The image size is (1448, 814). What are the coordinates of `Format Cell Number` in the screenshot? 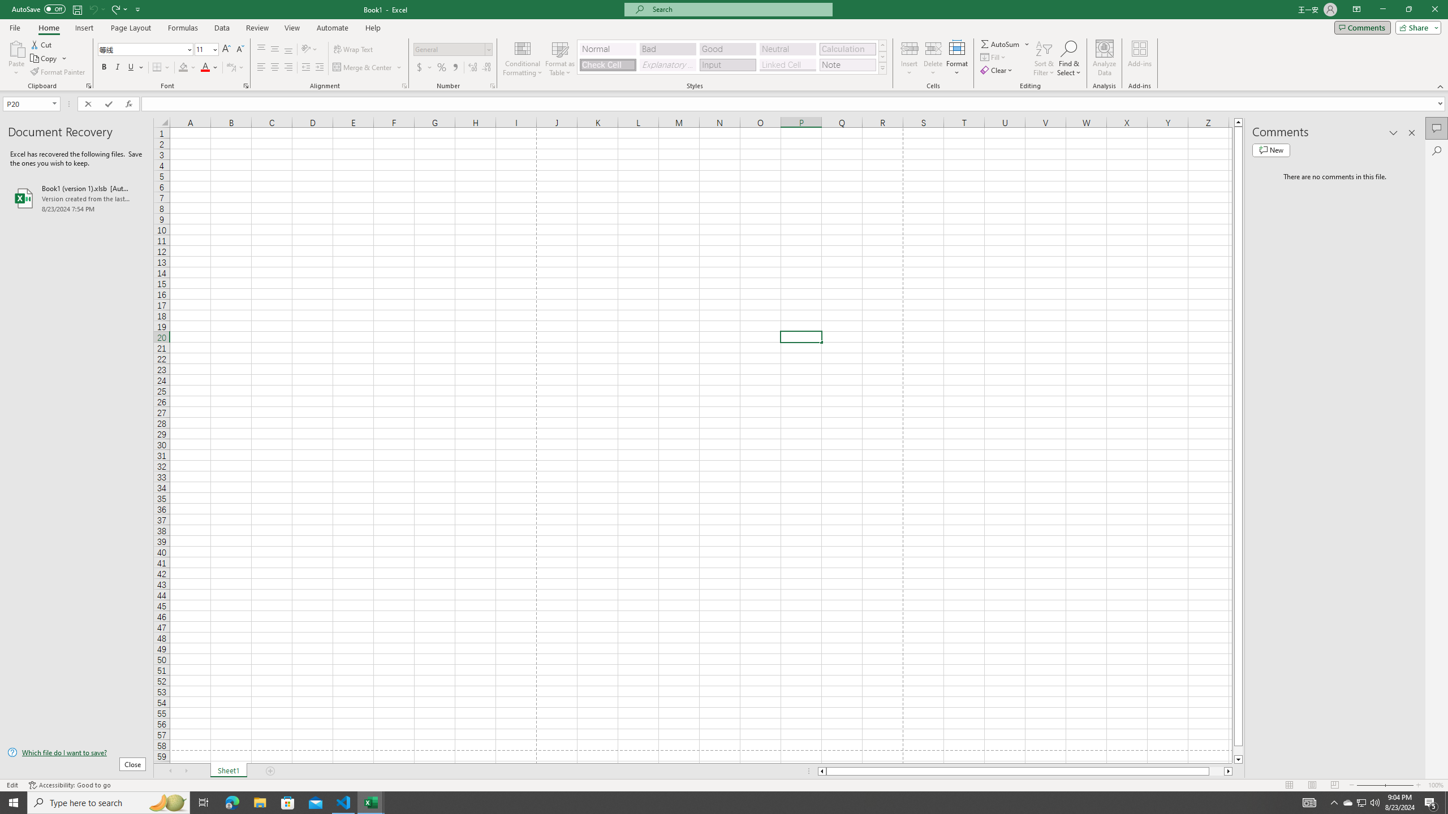 It's located at (492, 86).